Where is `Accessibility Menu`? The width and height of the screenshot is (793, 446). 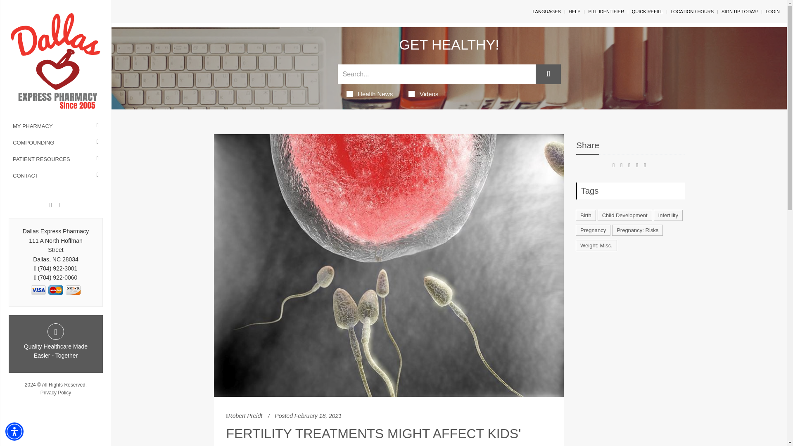 Accessibility Menu is located at coordinates (14, 431).